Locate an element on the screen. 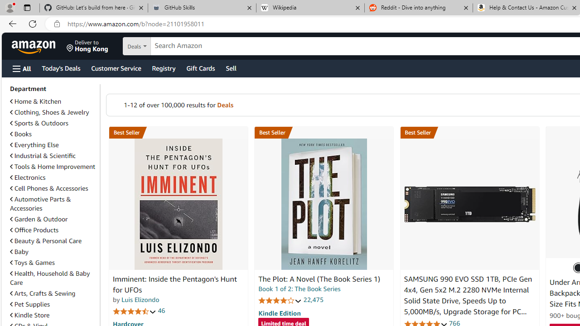 The width and height of the screenshot is (580, 326). The Plot: A Novel (The Book Series 1) is located at coordinates (319, 279).